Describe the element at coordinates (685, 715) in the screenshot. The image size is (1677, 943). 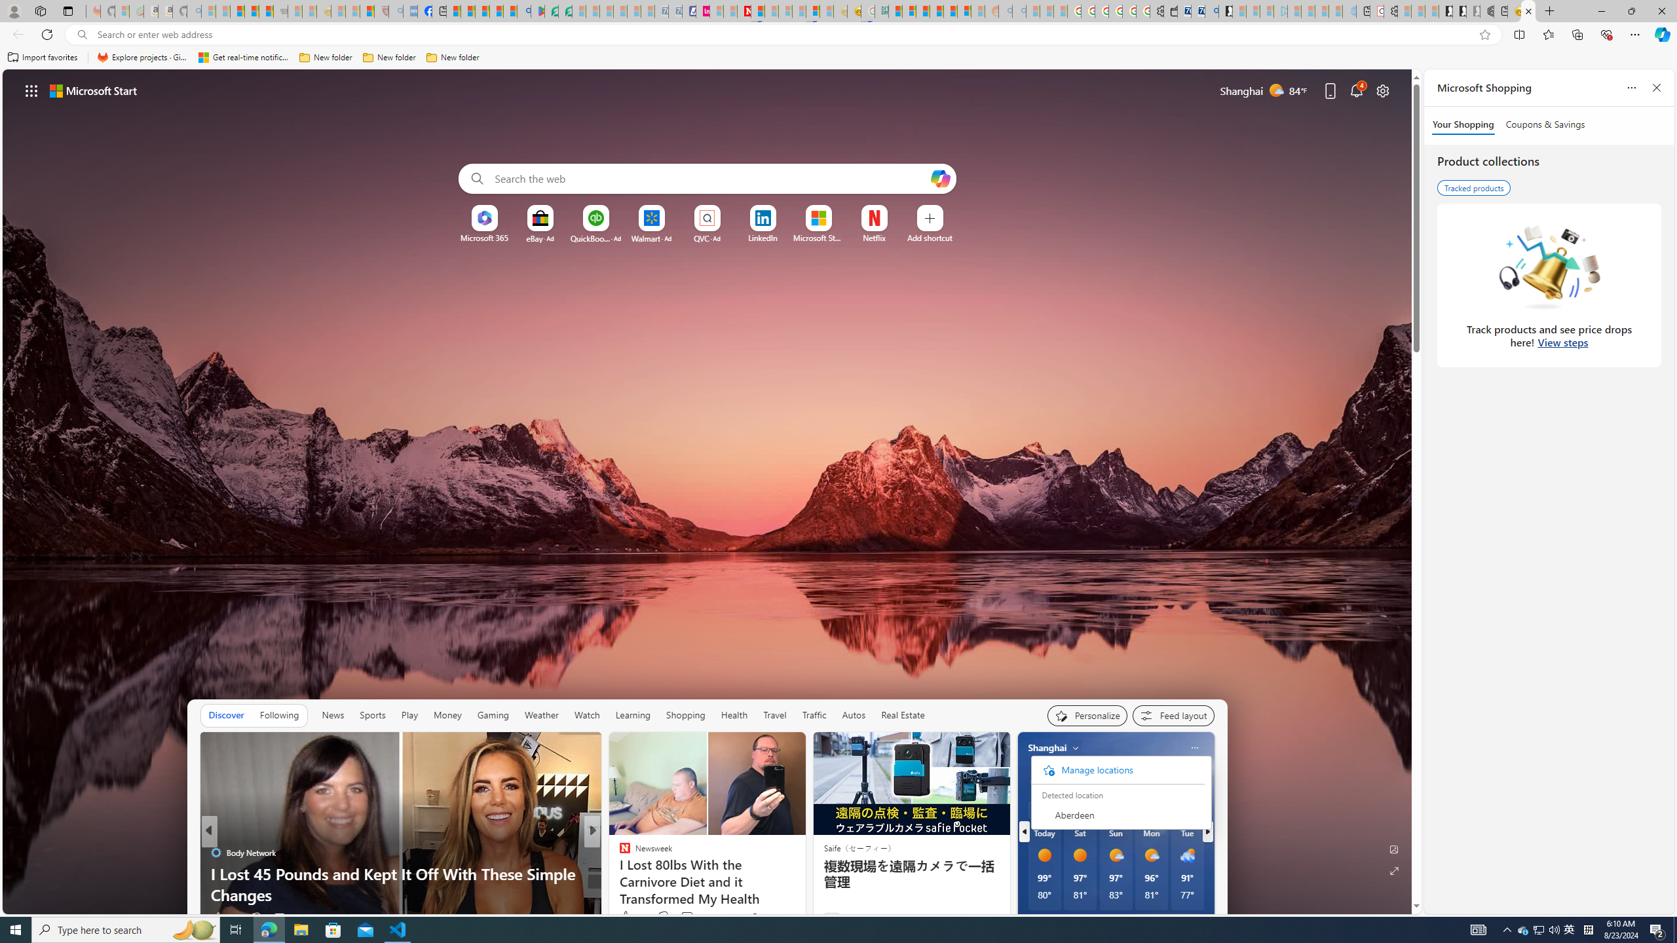
I see `Shopping` at that location.